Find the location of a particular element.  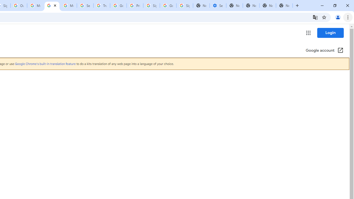

Google Ads - Sign in is located at coordinates (118, 6).